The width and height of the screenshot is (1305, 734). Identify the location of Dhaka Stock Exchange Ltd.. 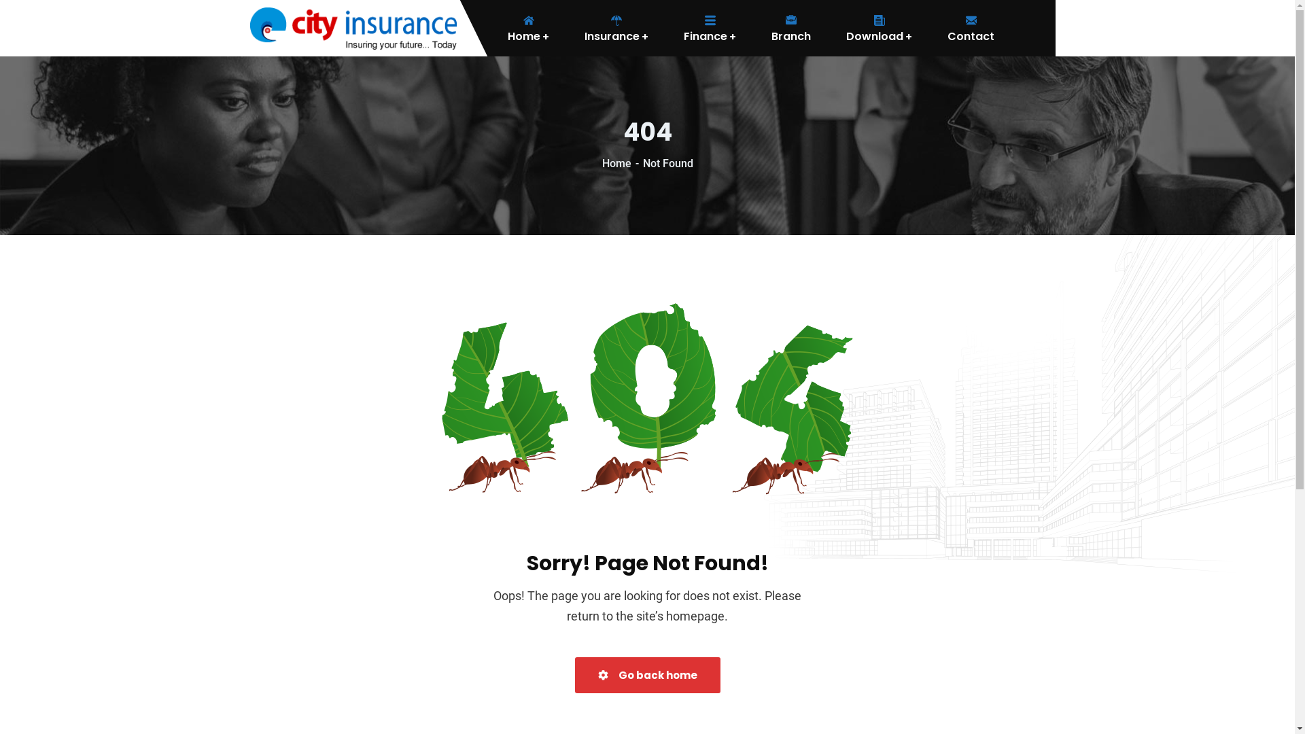
(563, 487).